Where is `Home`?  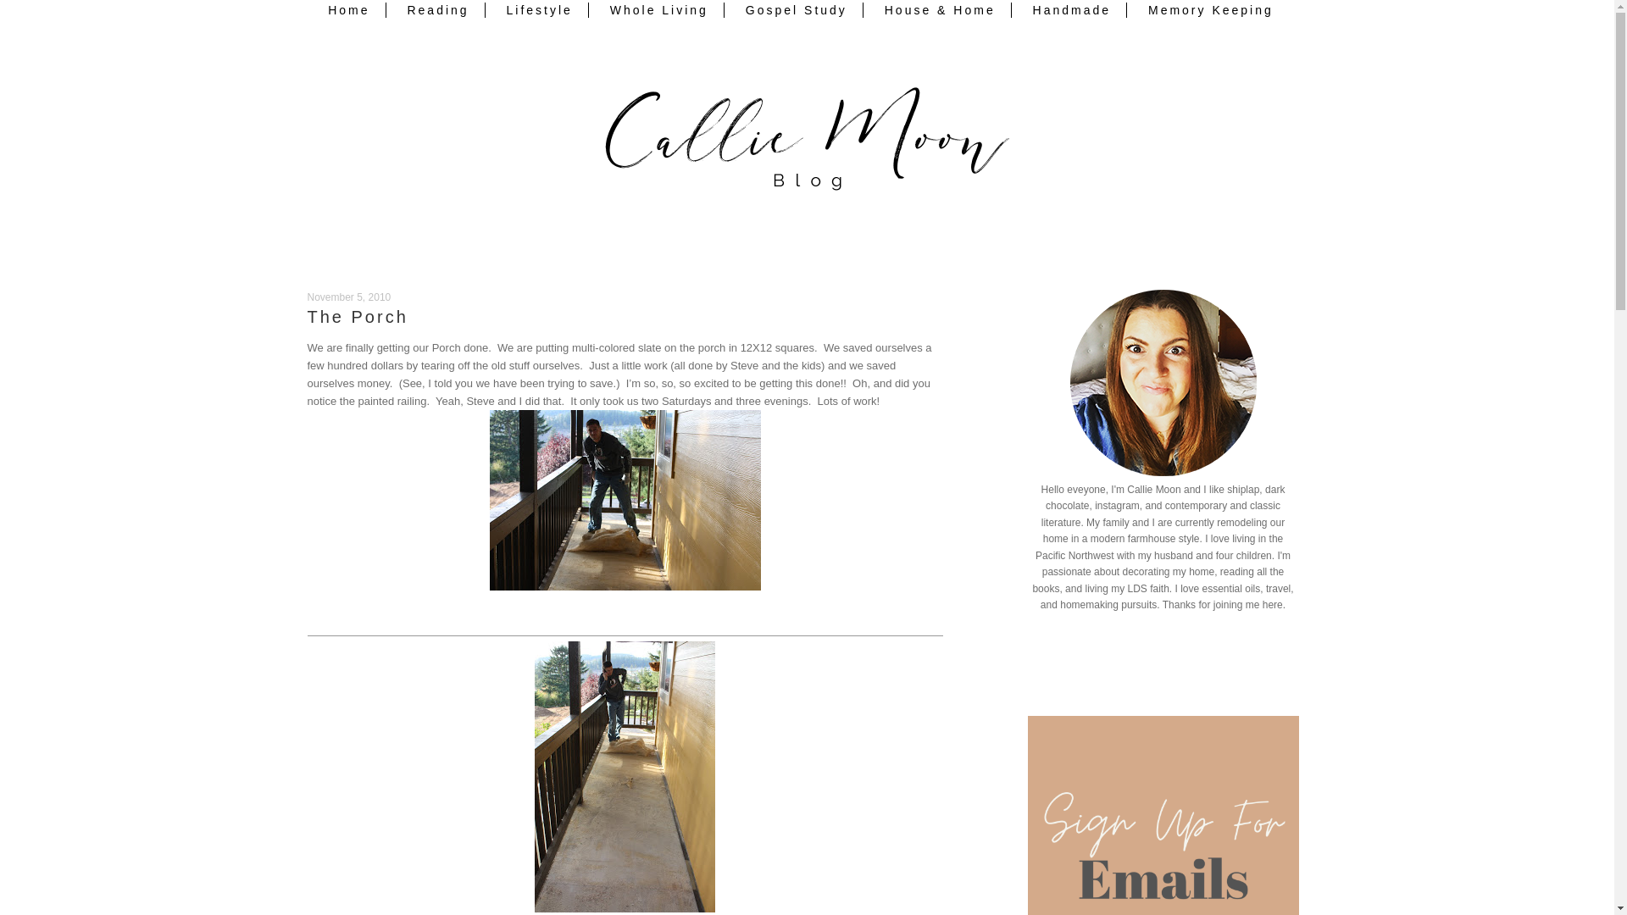
Home is located at coordinates (349, 10).